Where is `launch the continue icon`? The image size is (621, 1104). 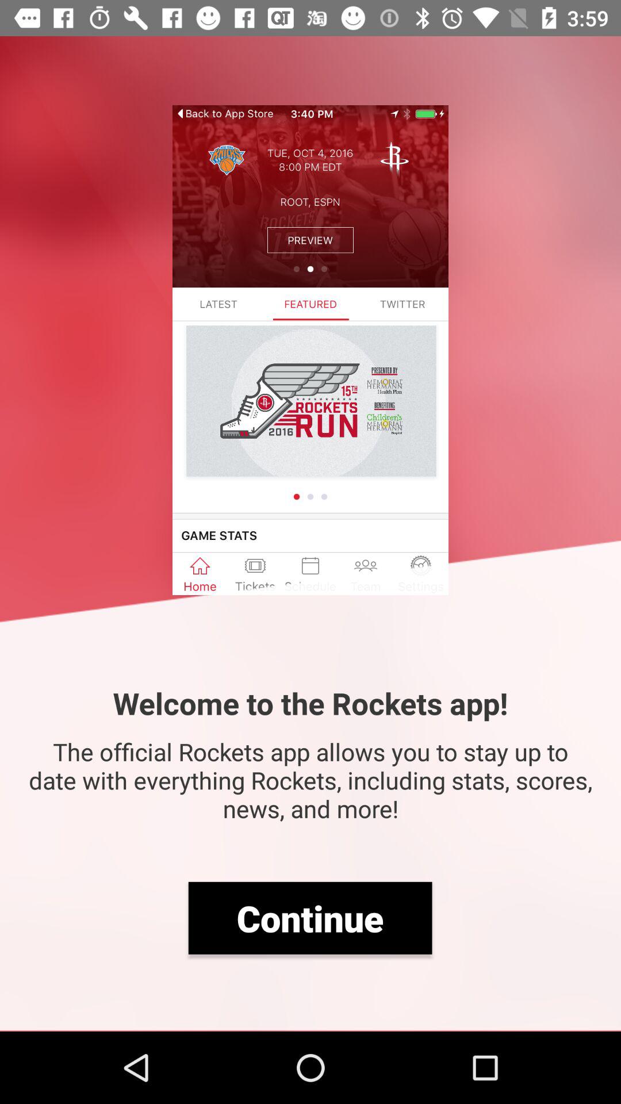
launch the continue icon is located at coordinates (310, 918).